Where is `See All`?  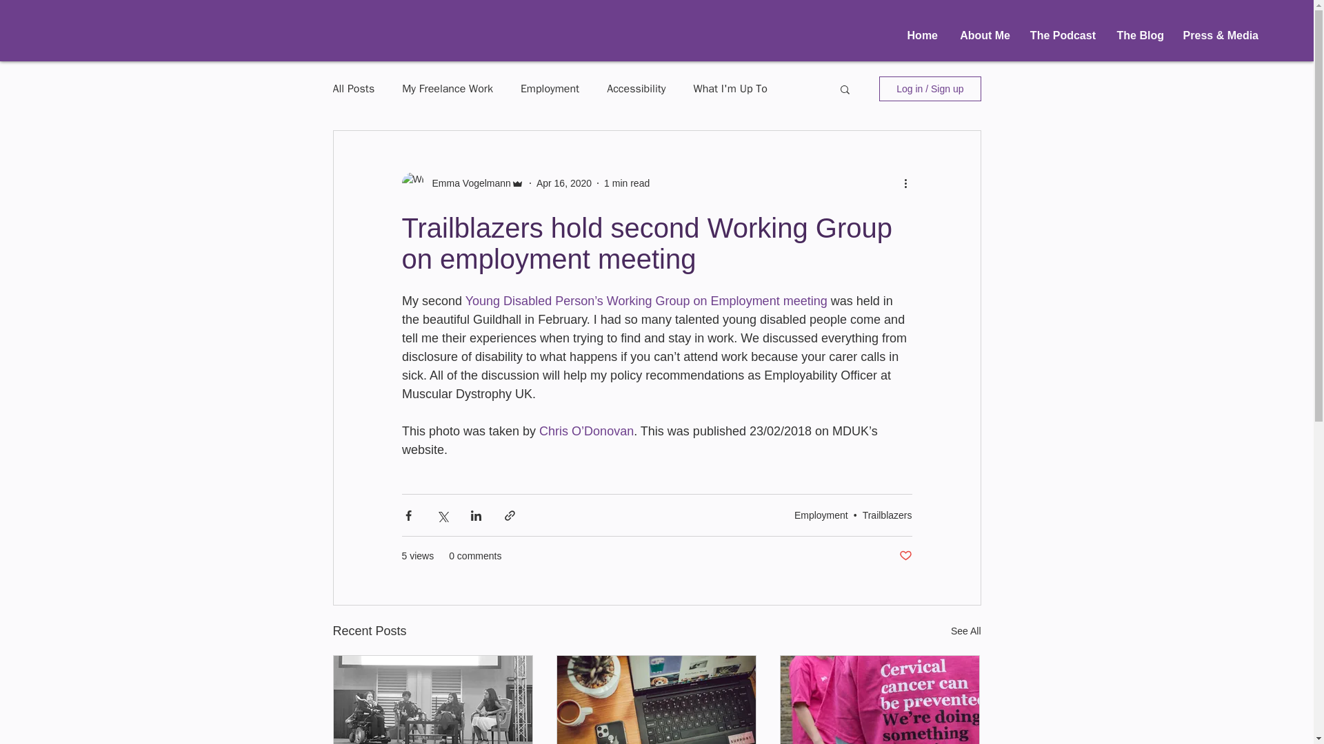 See All is located at coordinates (965, 631).